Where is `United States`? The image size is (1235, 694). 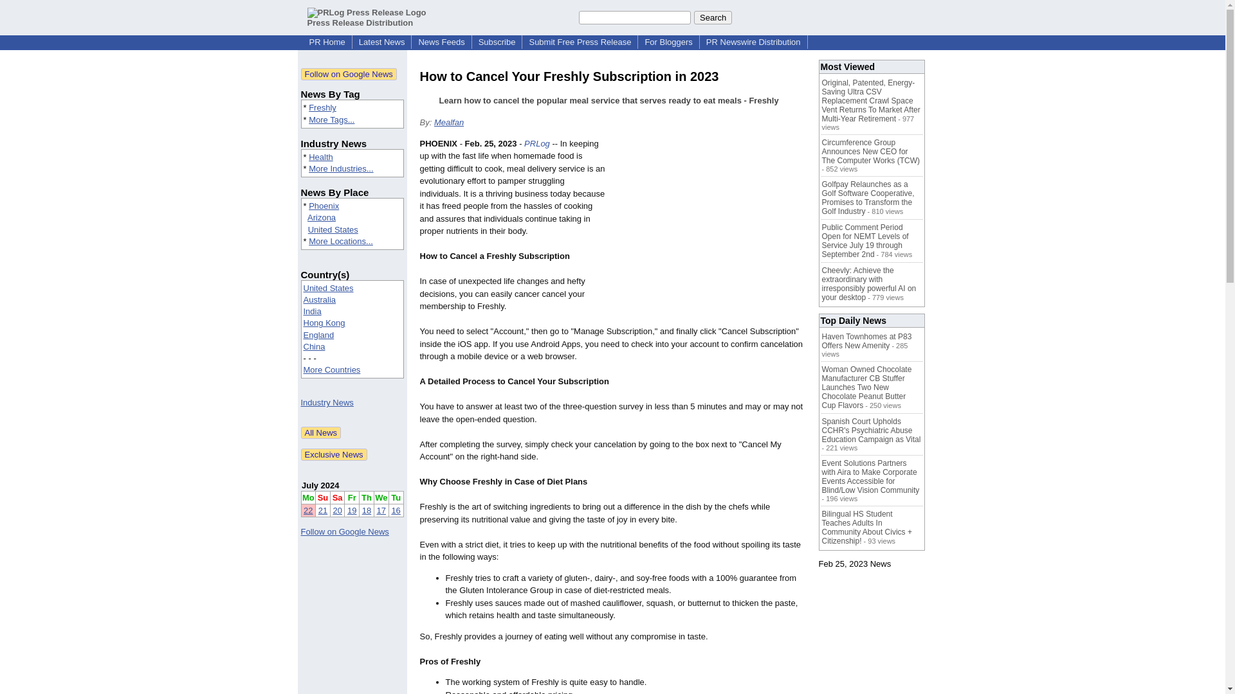 United States is located at coordinates (328, 288).